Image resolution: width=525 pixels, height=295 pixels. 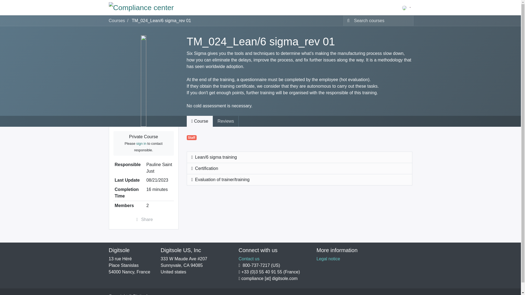 What do you see at coordinates (117, 20) in the screenshot?
I see `Courses` at bounding box center [117, 20].